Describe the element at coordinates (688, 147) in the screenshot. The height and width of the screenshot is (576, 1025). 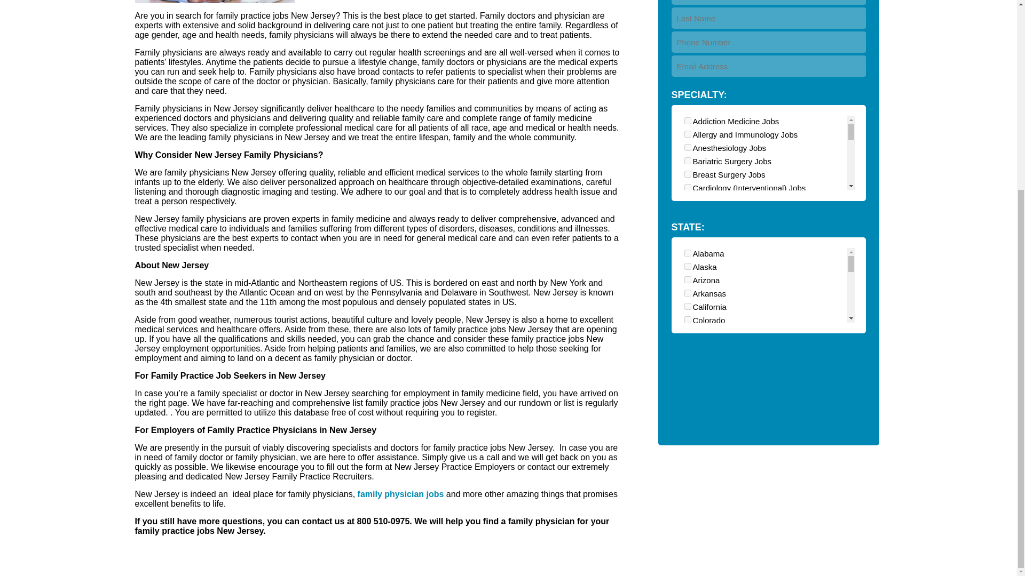
I see `28` at that location.